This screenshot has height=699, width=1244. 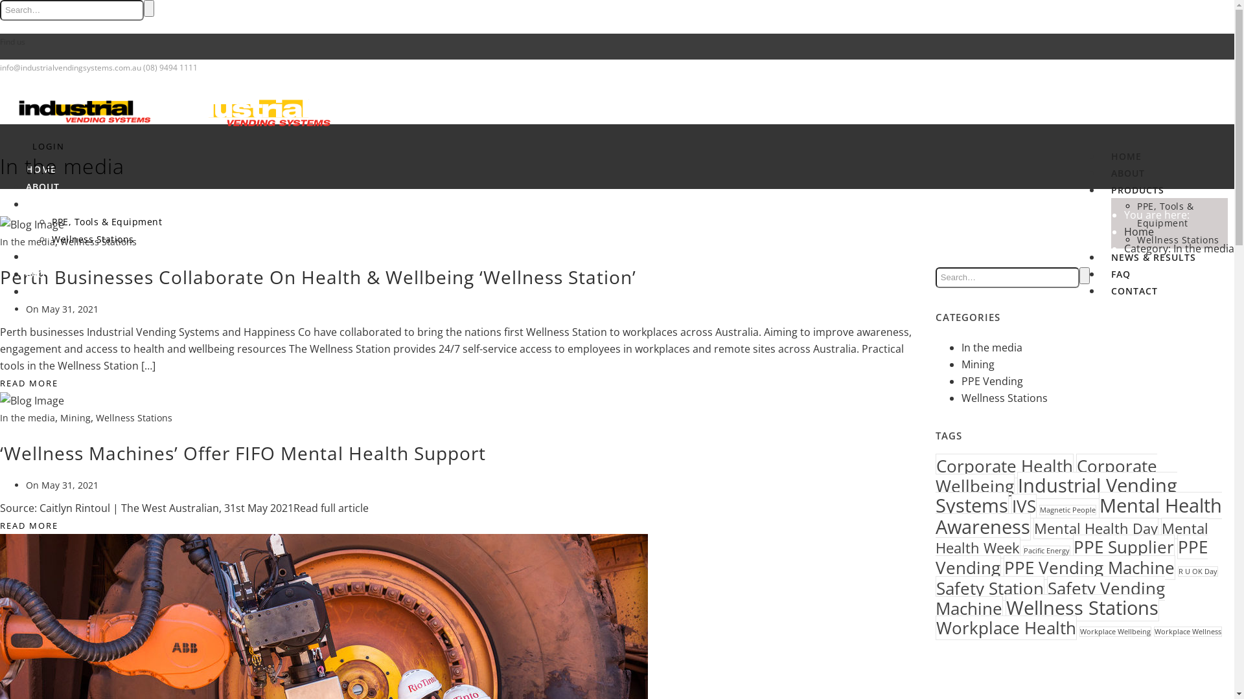 What do you see at coordinates (27, 242) in the screenshot?
I see `In the media` at bounding box center [27, 242].